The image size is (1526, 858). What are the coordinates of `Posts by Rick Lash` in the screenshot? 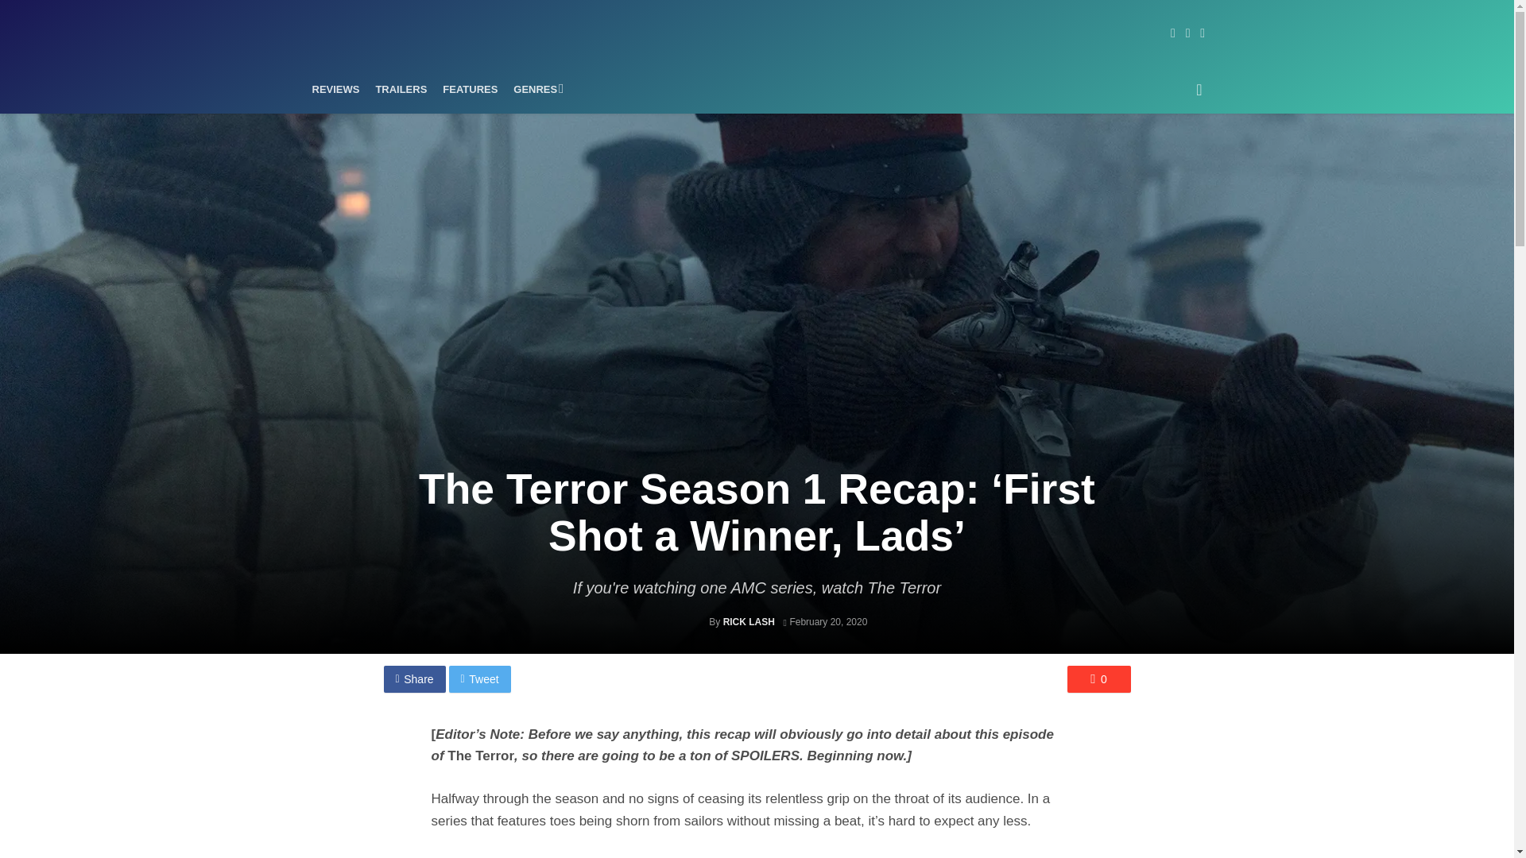 It's located at (749, 621).